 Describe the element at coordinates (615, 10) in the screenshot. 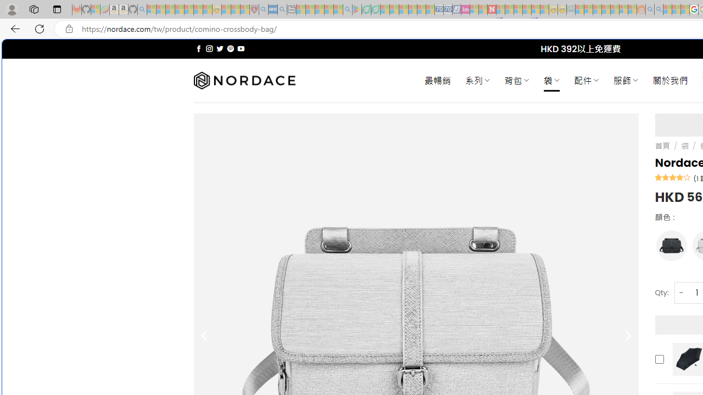

I see `Kinda Frugal - MSN - Sleeping` at that location.